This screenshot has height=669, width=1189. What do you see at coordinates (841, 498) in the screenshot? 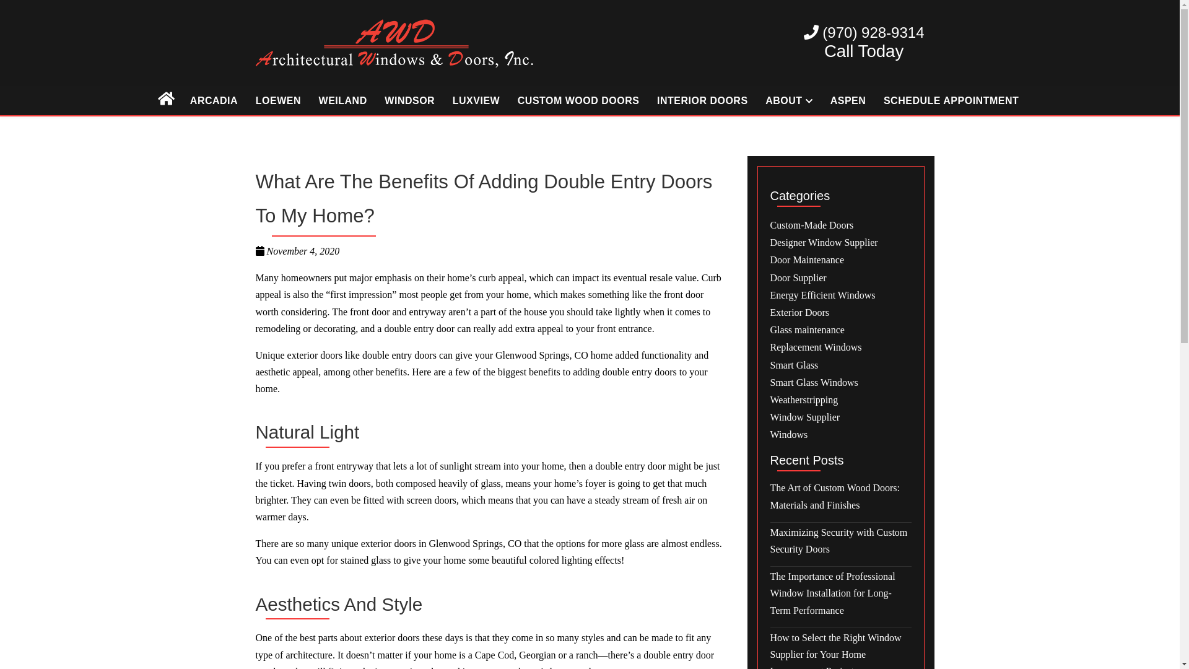
I see `The Art of Custom Wood Doors: Materials and Finishes` at bounding box center [841, 498].